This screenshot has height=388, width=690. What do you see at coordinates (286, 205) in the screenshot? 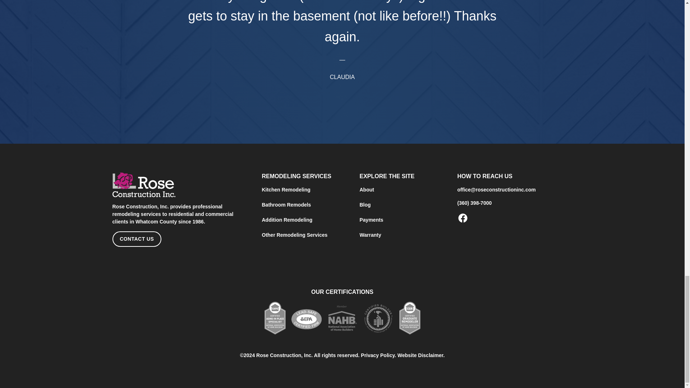
I see `Bathroom Remodels` at bounding box center [286, 205].